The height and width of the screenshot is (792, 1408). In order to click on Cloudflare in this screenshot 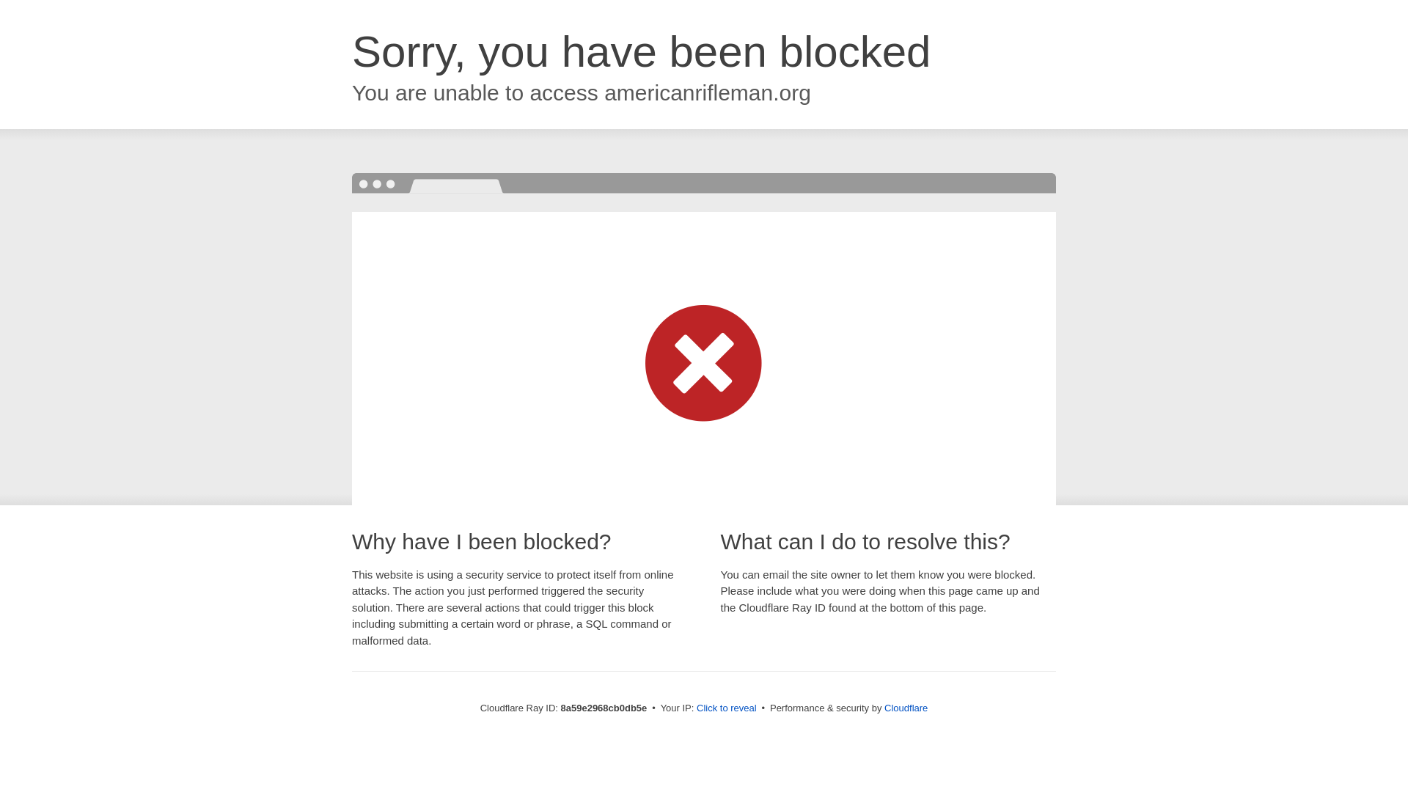, I will do `click(906, 708)`.